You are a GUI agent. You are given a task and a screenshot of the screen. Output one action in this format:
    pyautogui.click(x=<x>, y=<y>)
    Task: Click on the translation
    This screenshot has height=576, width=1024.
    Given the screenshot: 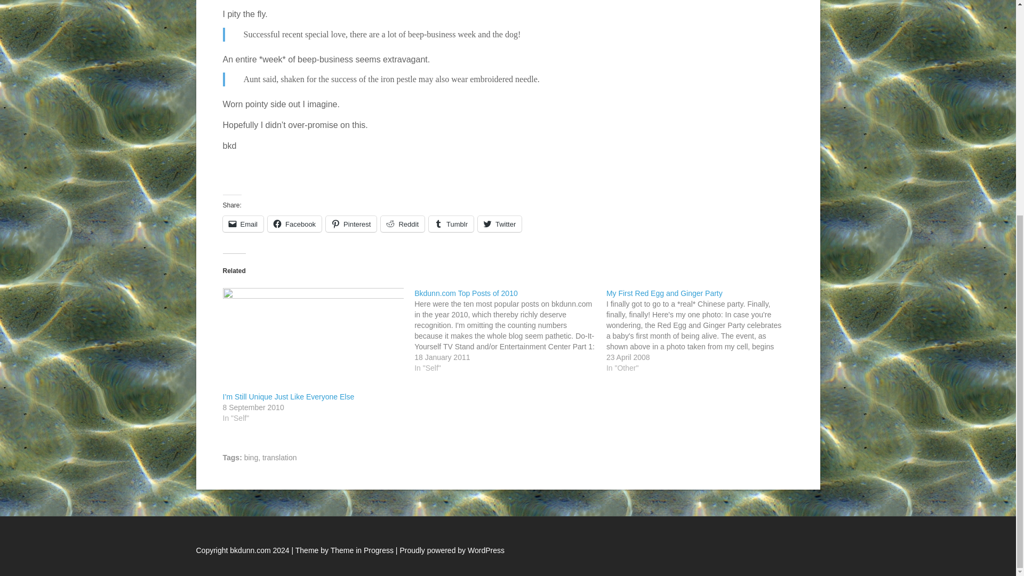 What is the action you would take?
    pyautogui.click(x=279, y=458)
    